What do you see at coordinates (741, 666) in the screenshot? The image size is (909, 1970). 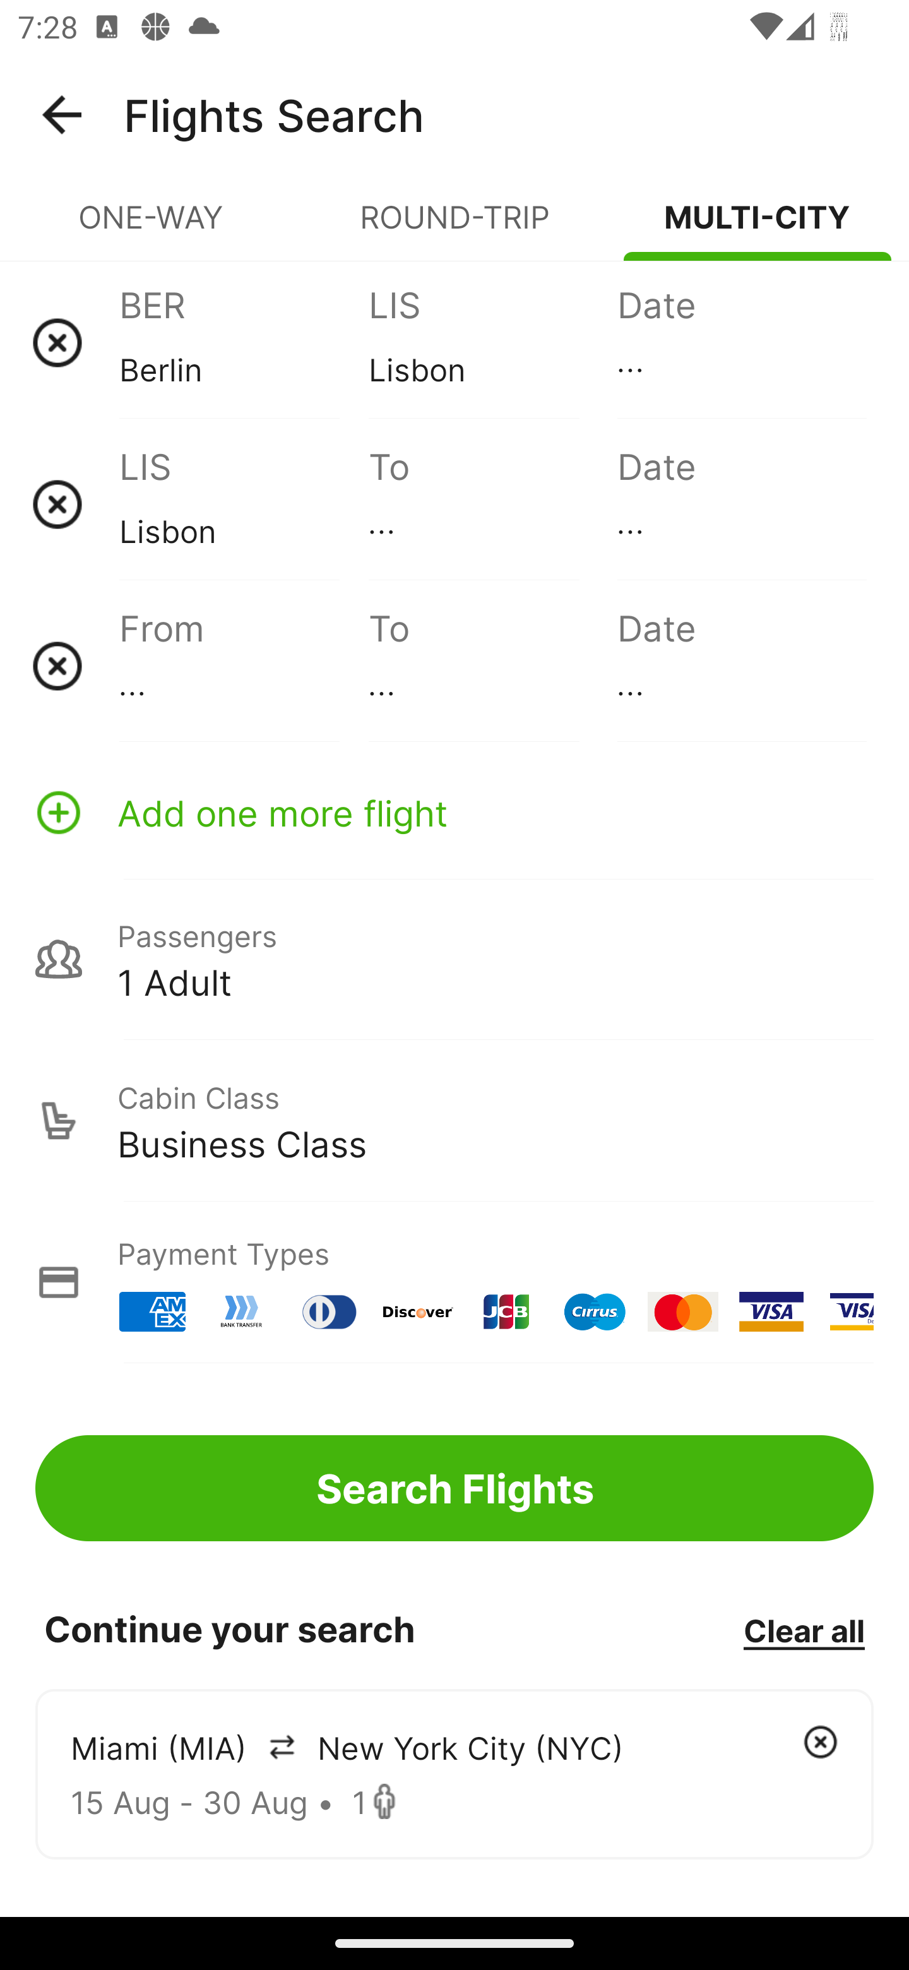 I see `Date ⋯` at bounding box center [741, 666].